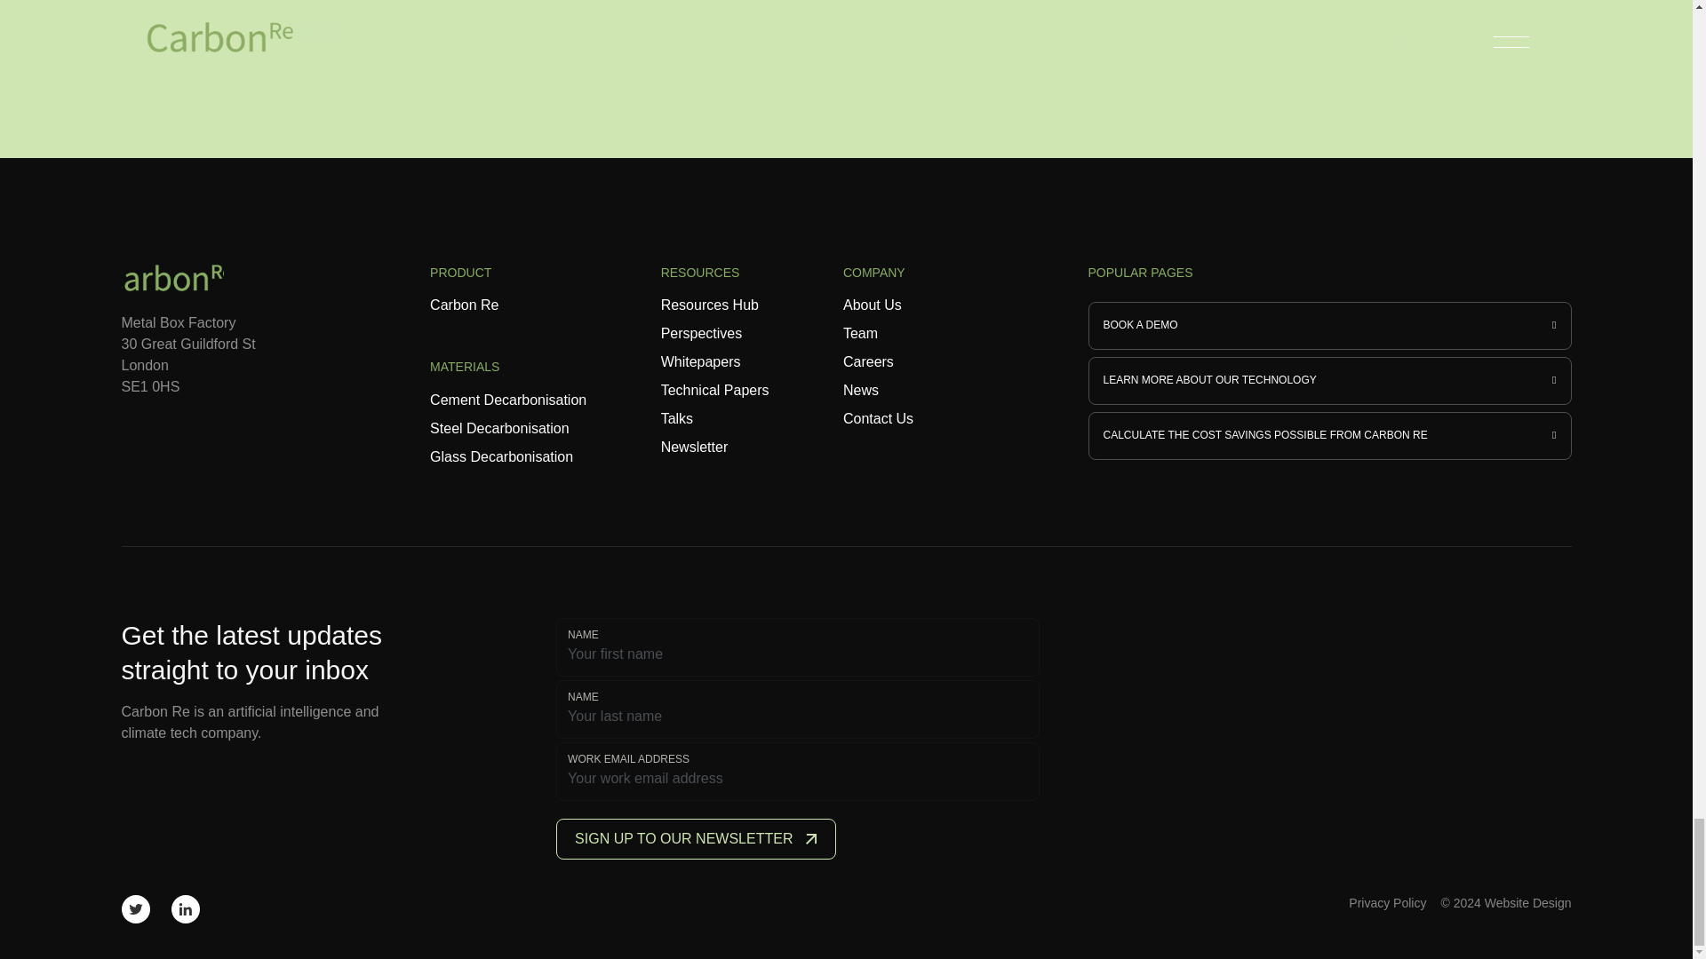 Image resolution: width=1706 pixels, height=959 pixels. I want to click on Sign up to our newsletter, so click(695, 838).